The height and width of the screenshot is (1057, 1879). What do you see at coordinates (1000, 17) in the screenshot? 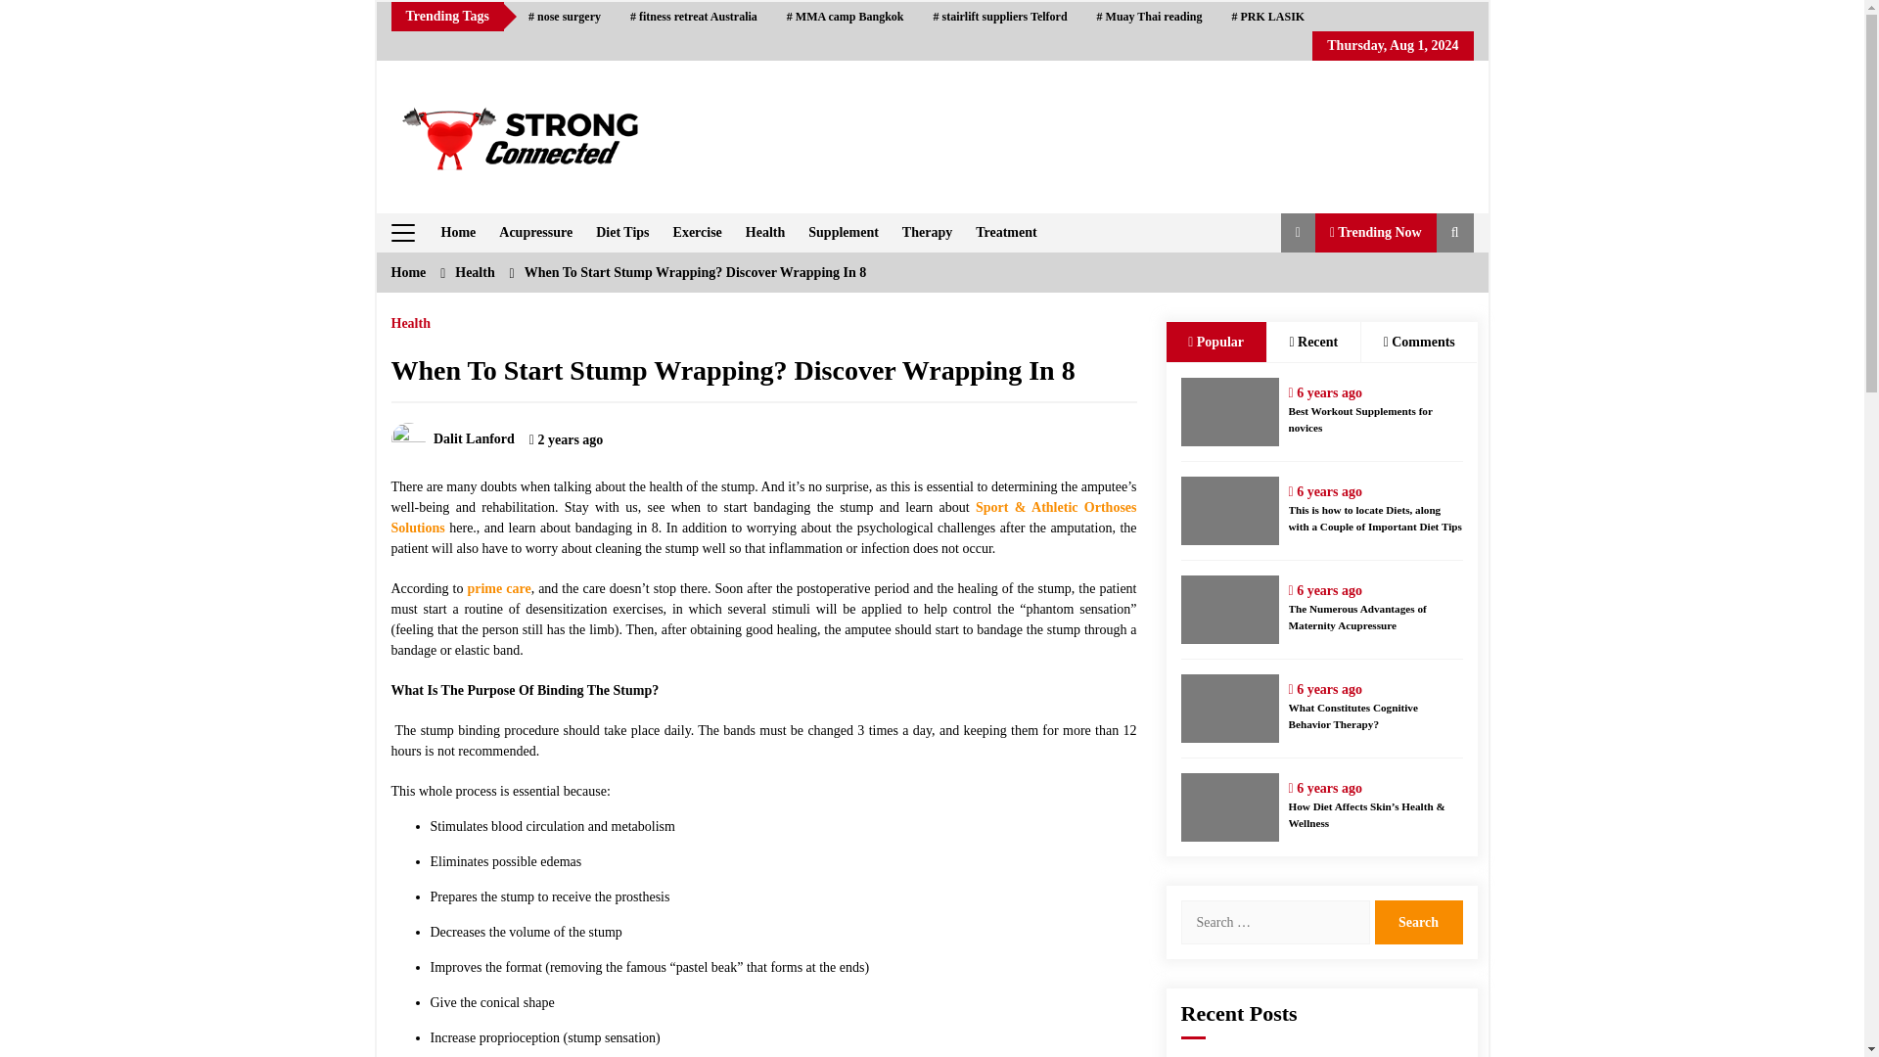
I see `stairlift suppliers Telford` at bounding box center [1000, 17].